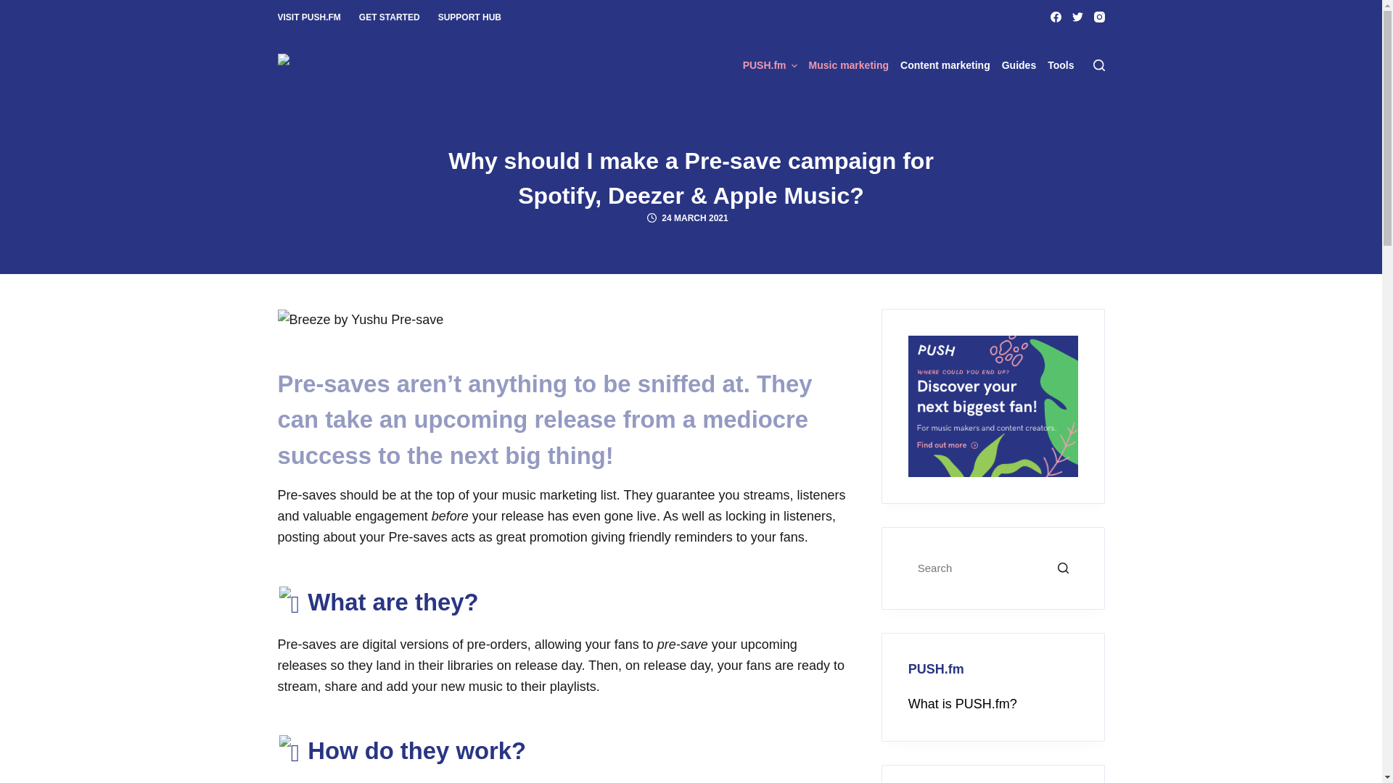 This screenshot has height=783, width=1393. What do you see at coordinates (389, 17) in the screenshot?
I see `GET STARTED` at bounding box center [389, 17].